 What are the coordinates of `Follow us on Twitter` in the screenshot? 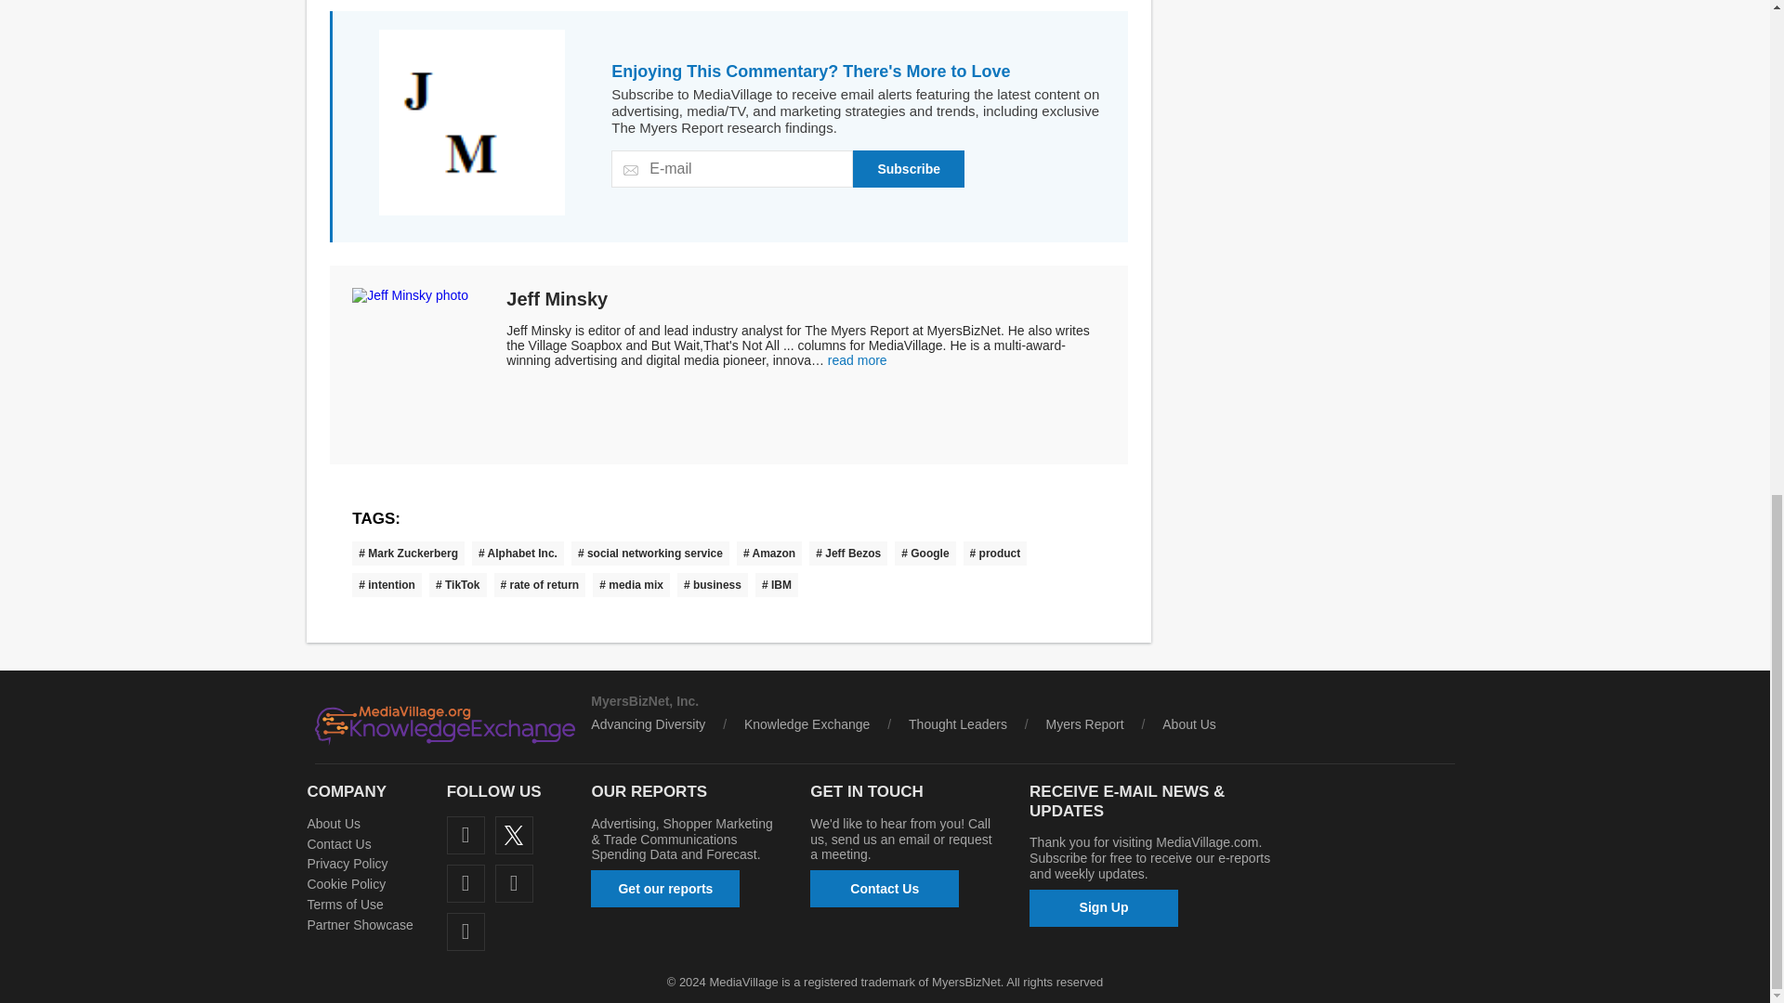 It's located at (515, 836).